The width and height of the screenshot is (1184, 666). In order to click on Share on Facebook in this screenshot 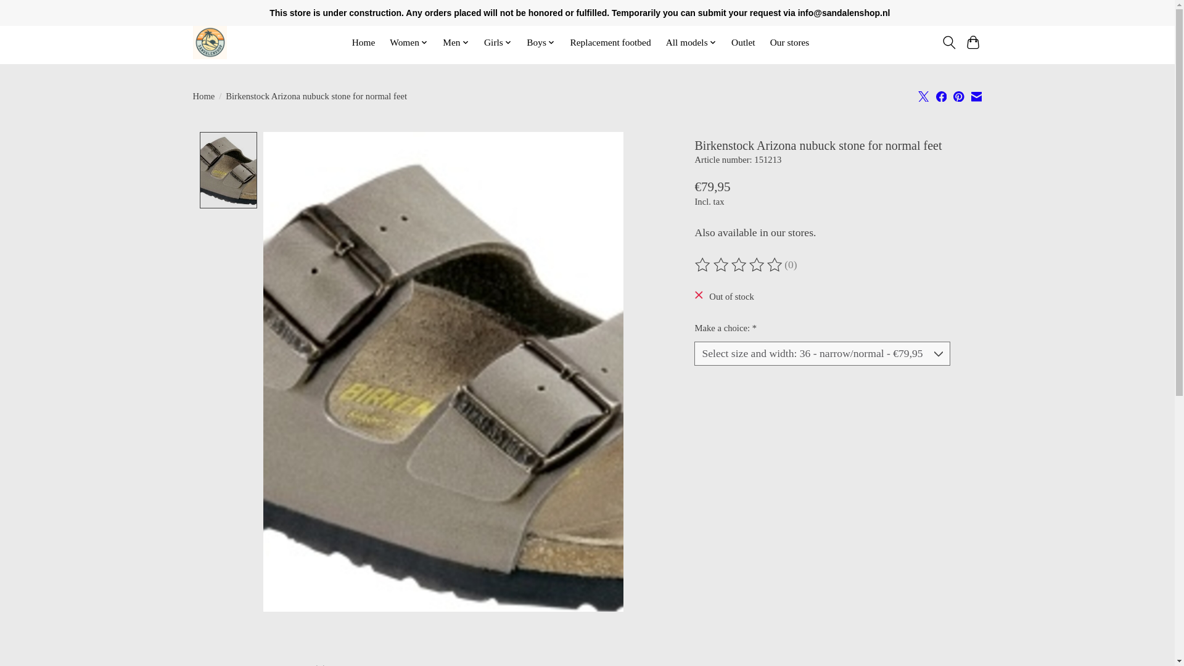, I will do `click(942, 96)`.